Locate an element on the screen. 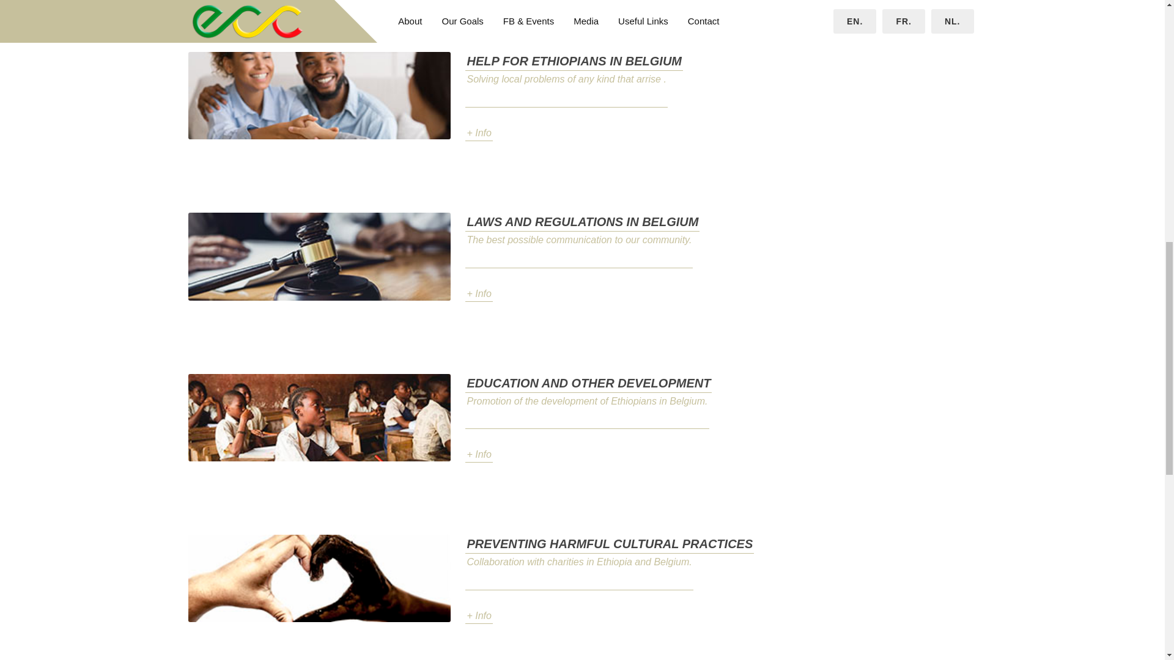  The best possible communication to our community. is located at coordinates (578, 249).